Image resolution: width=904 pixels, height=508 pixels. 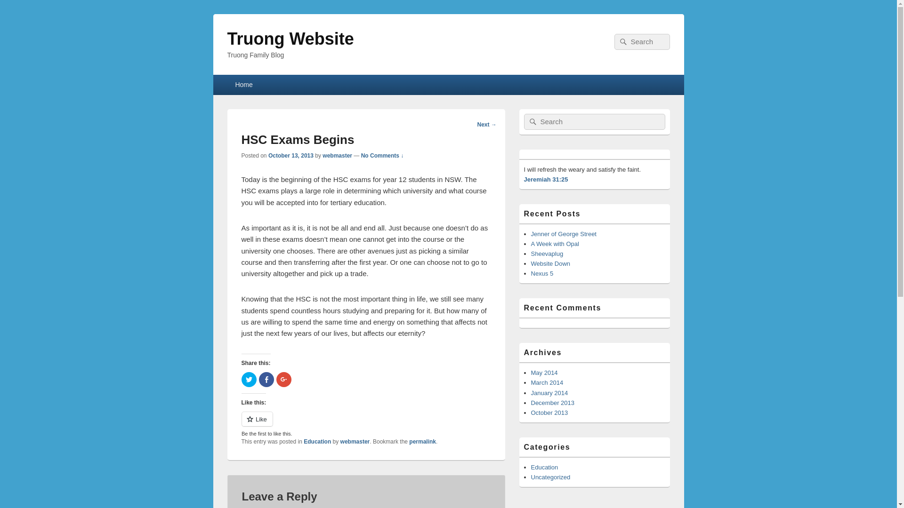 I want to click on Uncategorized, so click(x=551, y=477).